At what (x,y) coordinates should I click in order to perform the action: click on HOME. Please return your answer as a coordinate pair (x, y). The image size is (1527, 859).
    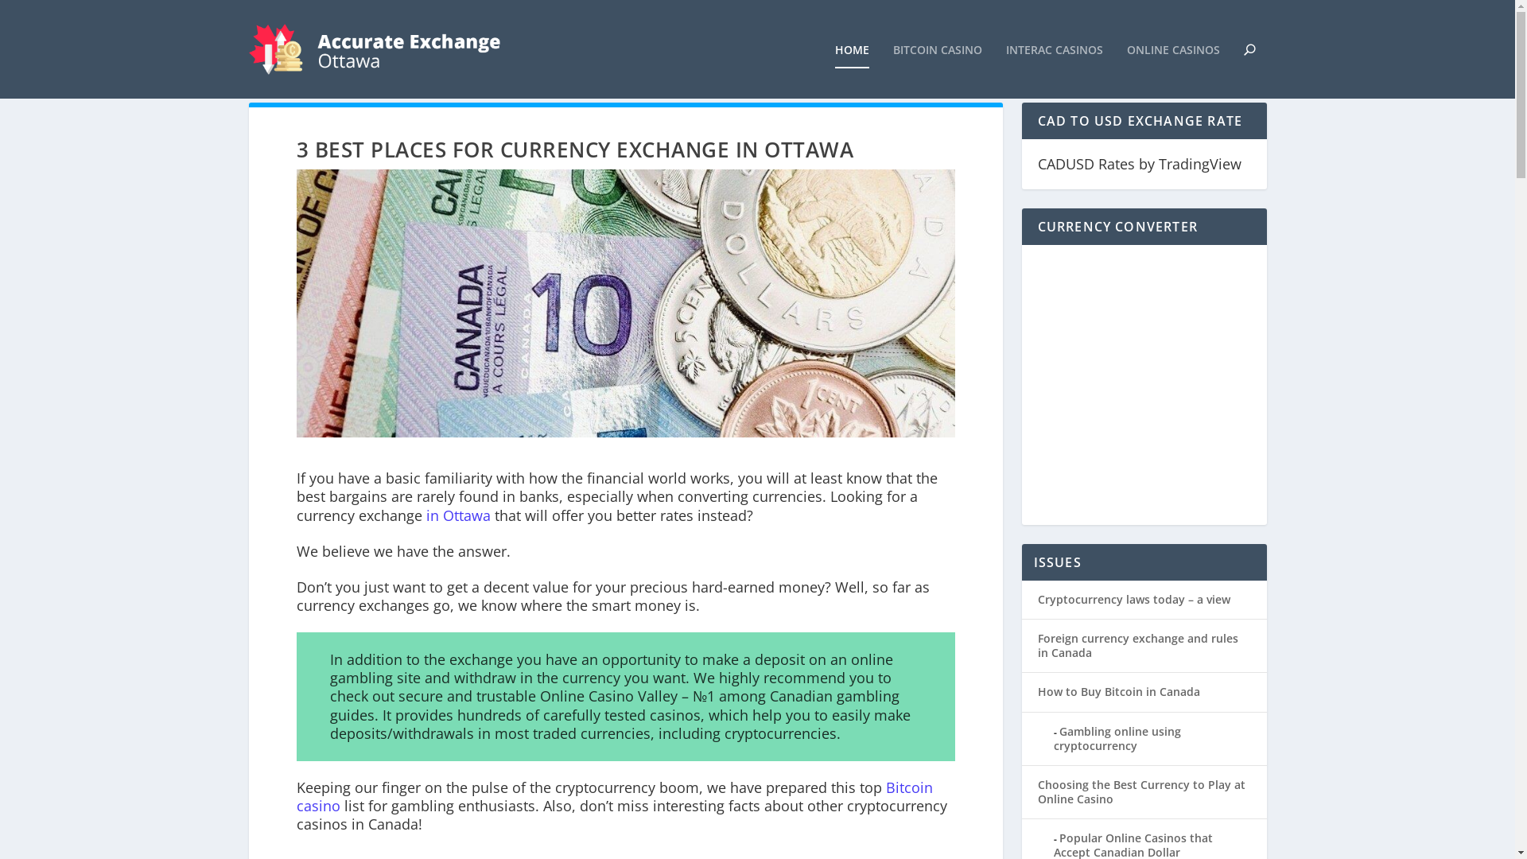
    Looking at the image, I should click on (853, 72).